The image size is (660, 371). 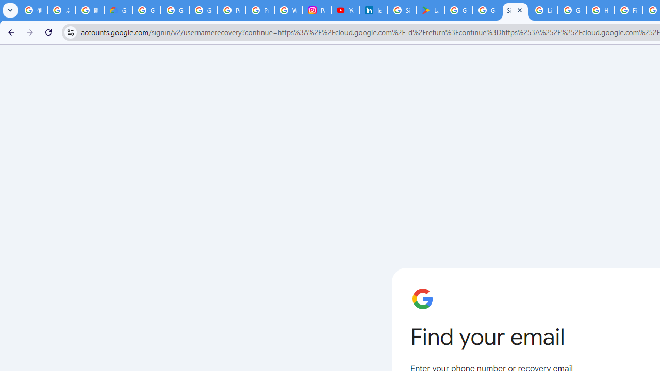 What do you see at coordinates (10, 10) in the screenshot?
I see `Search tabs` at bounding box center [10, 10].